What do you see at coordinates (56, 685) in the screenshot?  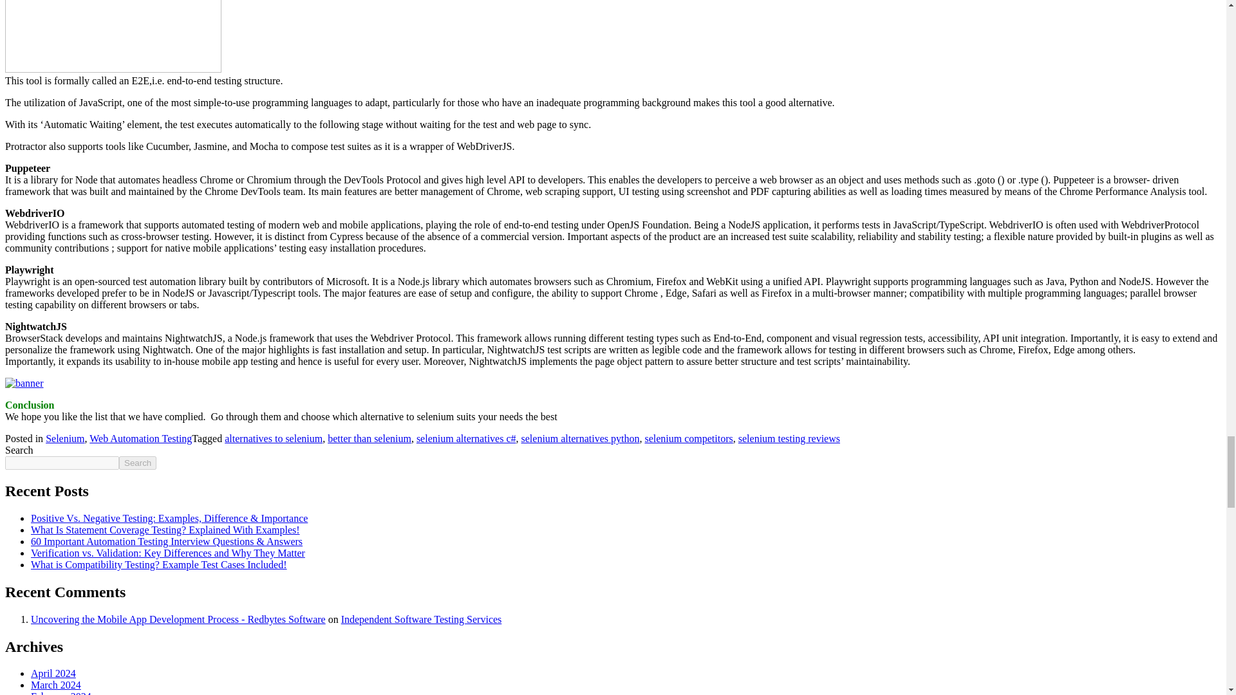 I see `March 2024` at bounding box center [56, 685].